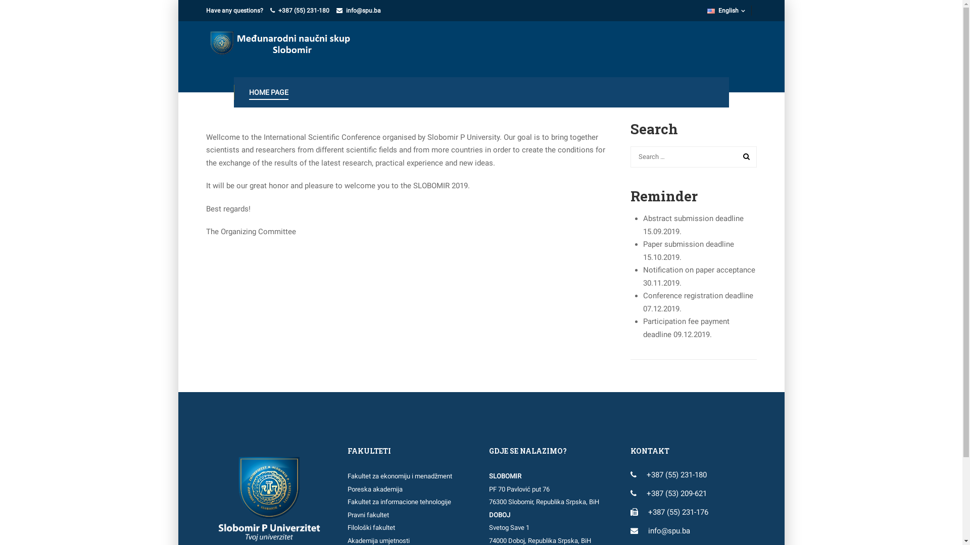 The width and height of the screenshot is (970, 545). I want to click on Pravni fakultet, so click(368, 515).